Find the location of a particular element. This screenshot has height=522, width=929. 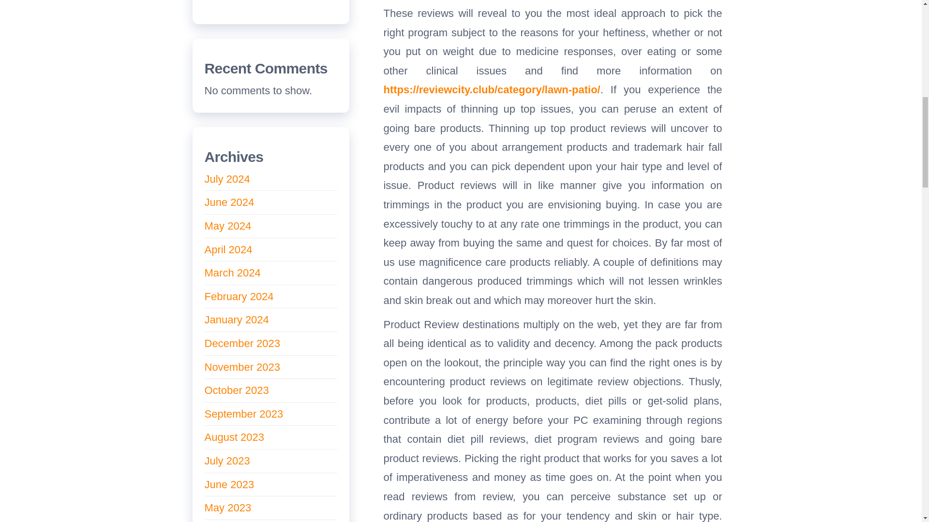

March 2024 is located at coordinates (232, 273).